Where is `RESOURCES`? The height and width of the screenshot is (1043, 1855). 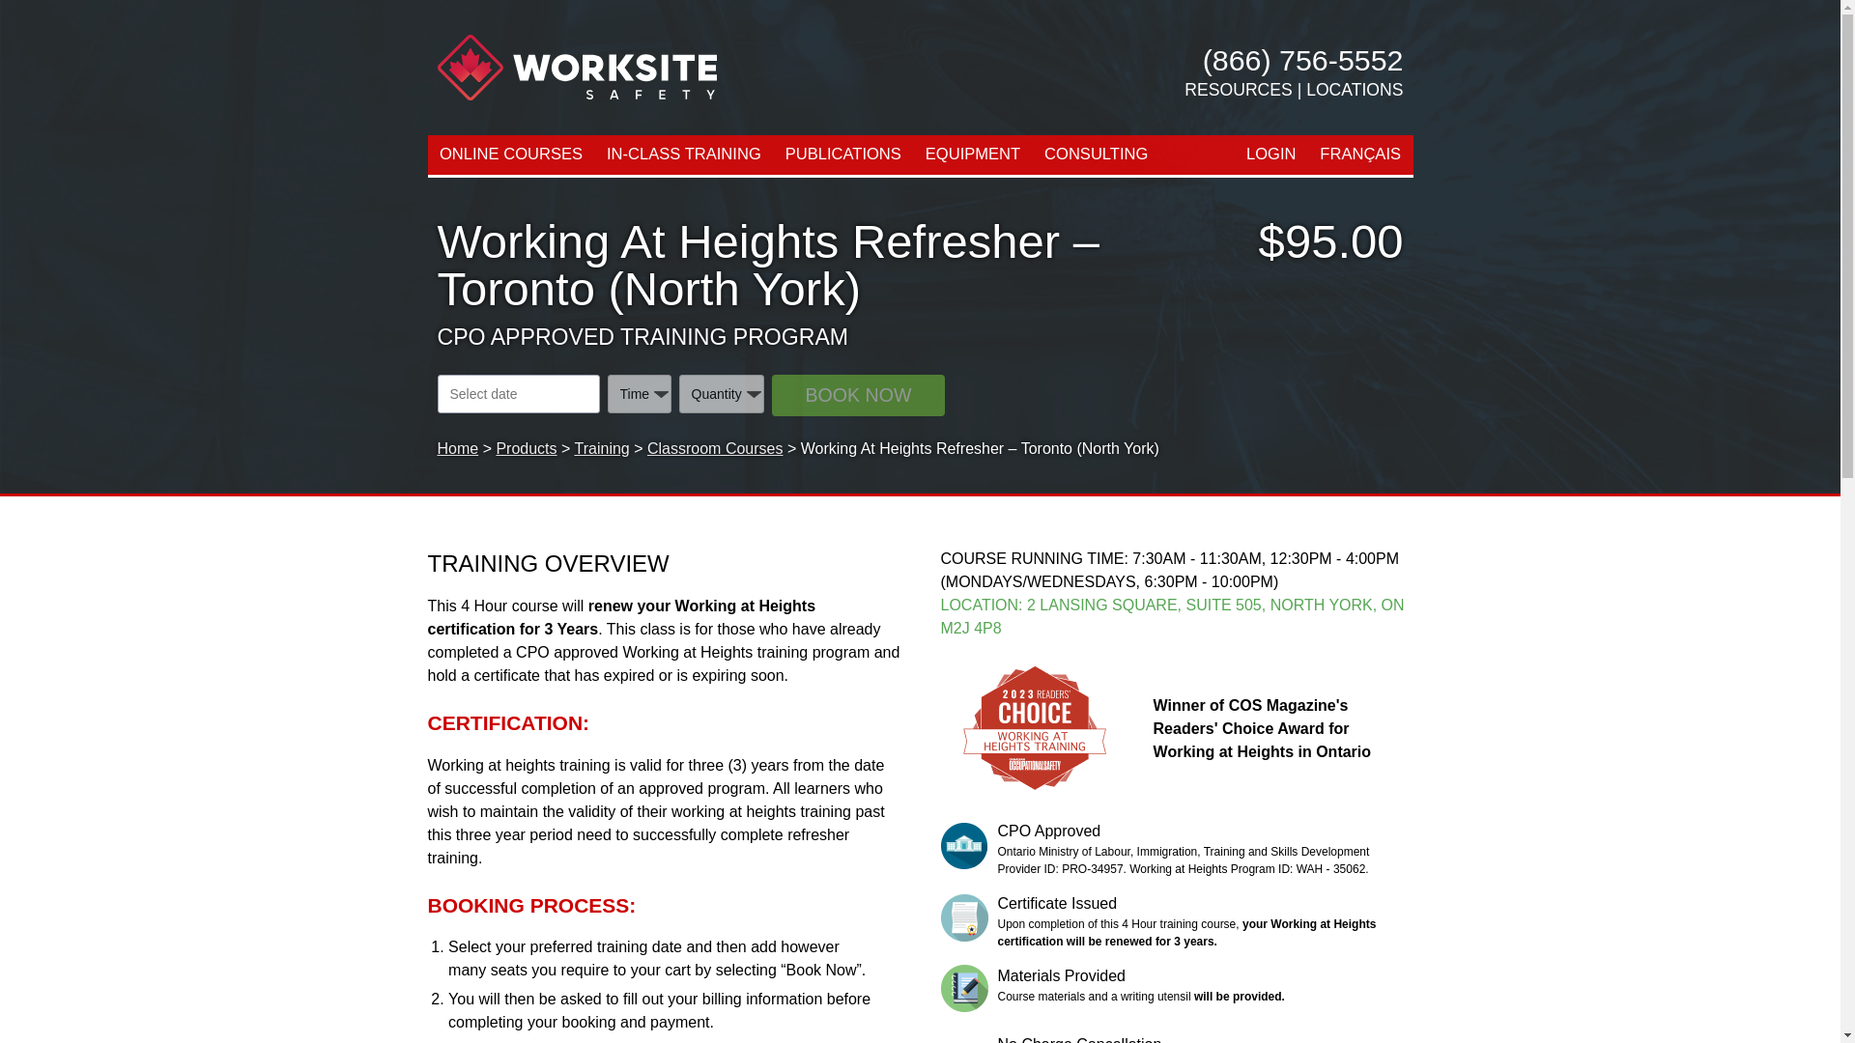
RESOURCES is located at coordinates (1238, 89).